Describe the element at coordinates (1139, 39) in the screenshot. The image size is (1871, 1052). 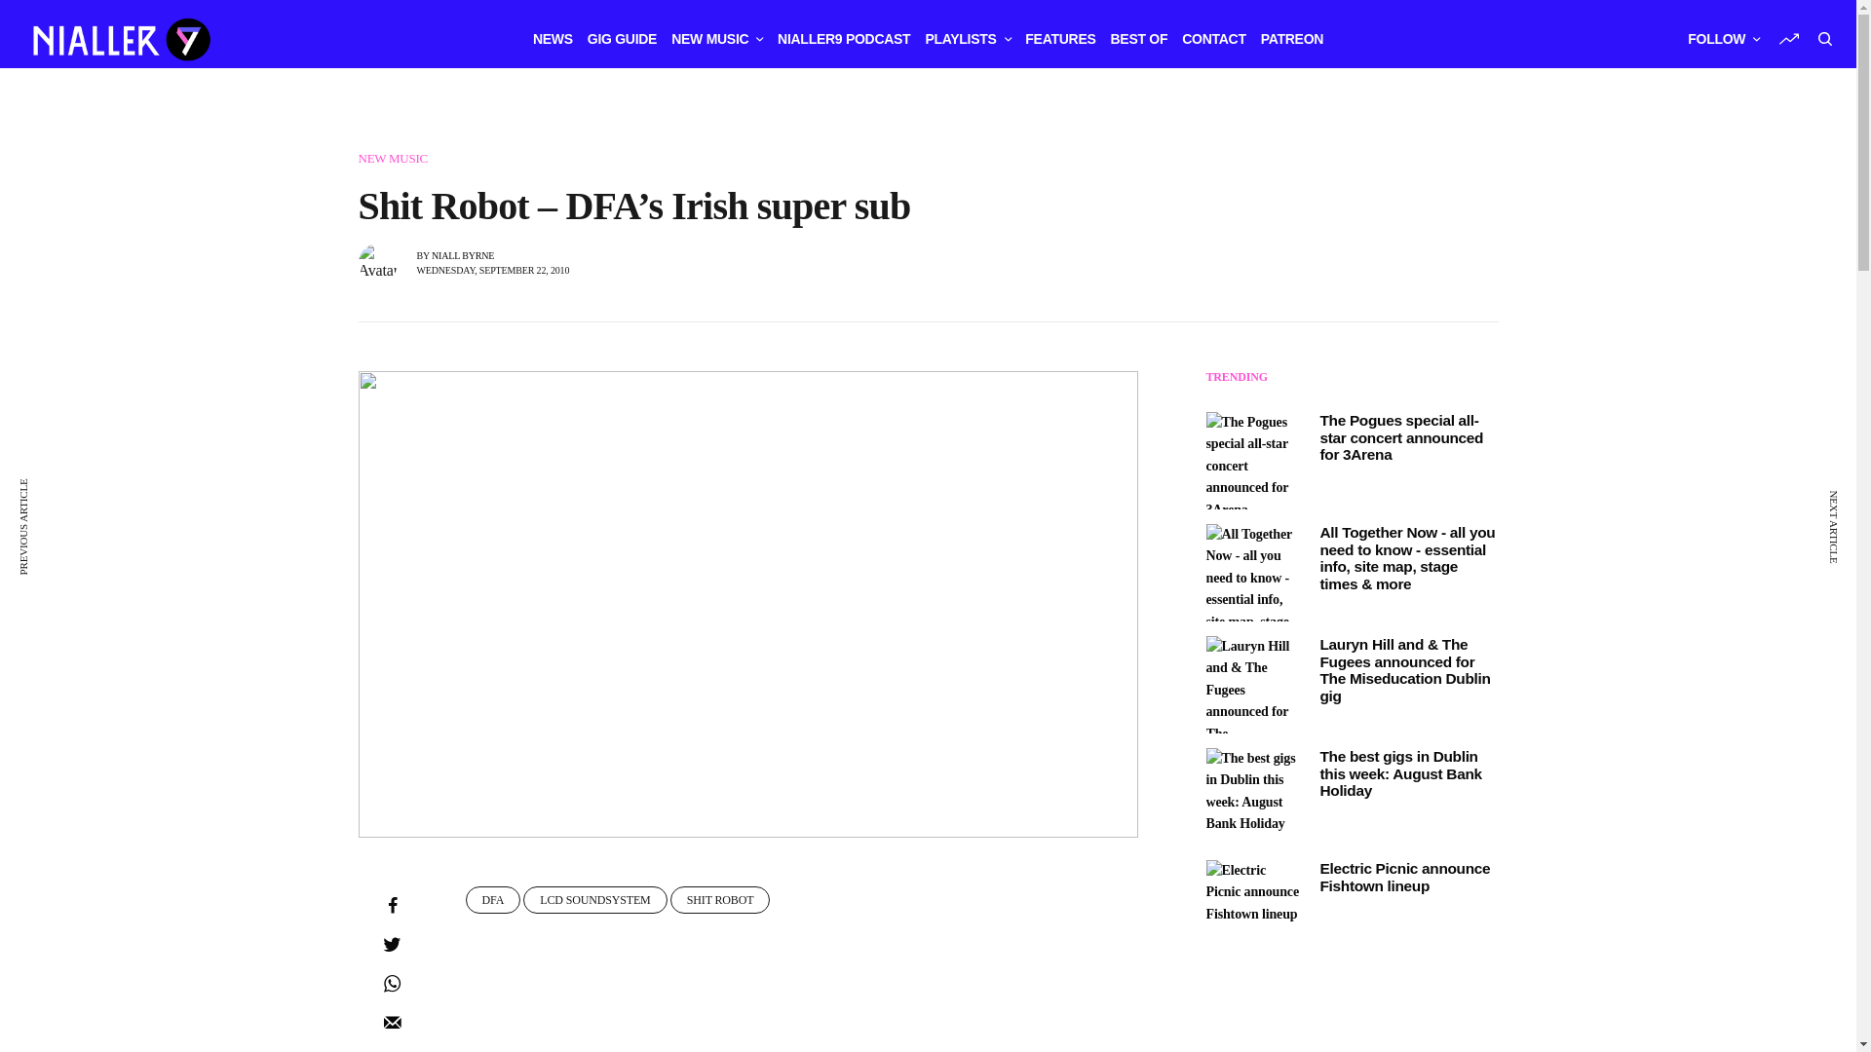
I see `Best Of` at that location.